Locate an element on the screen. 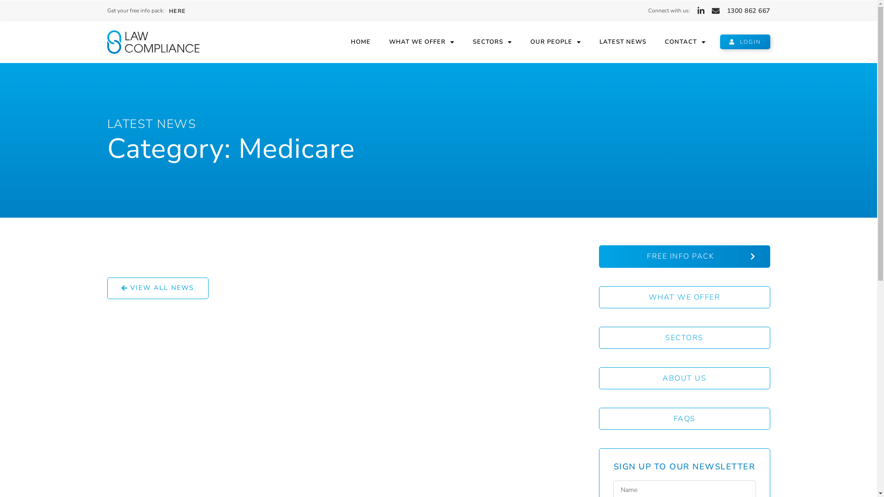 Image resolution: width=884 pixels, height=497 pixels. SECTORS is located at coordinates (684, 338).